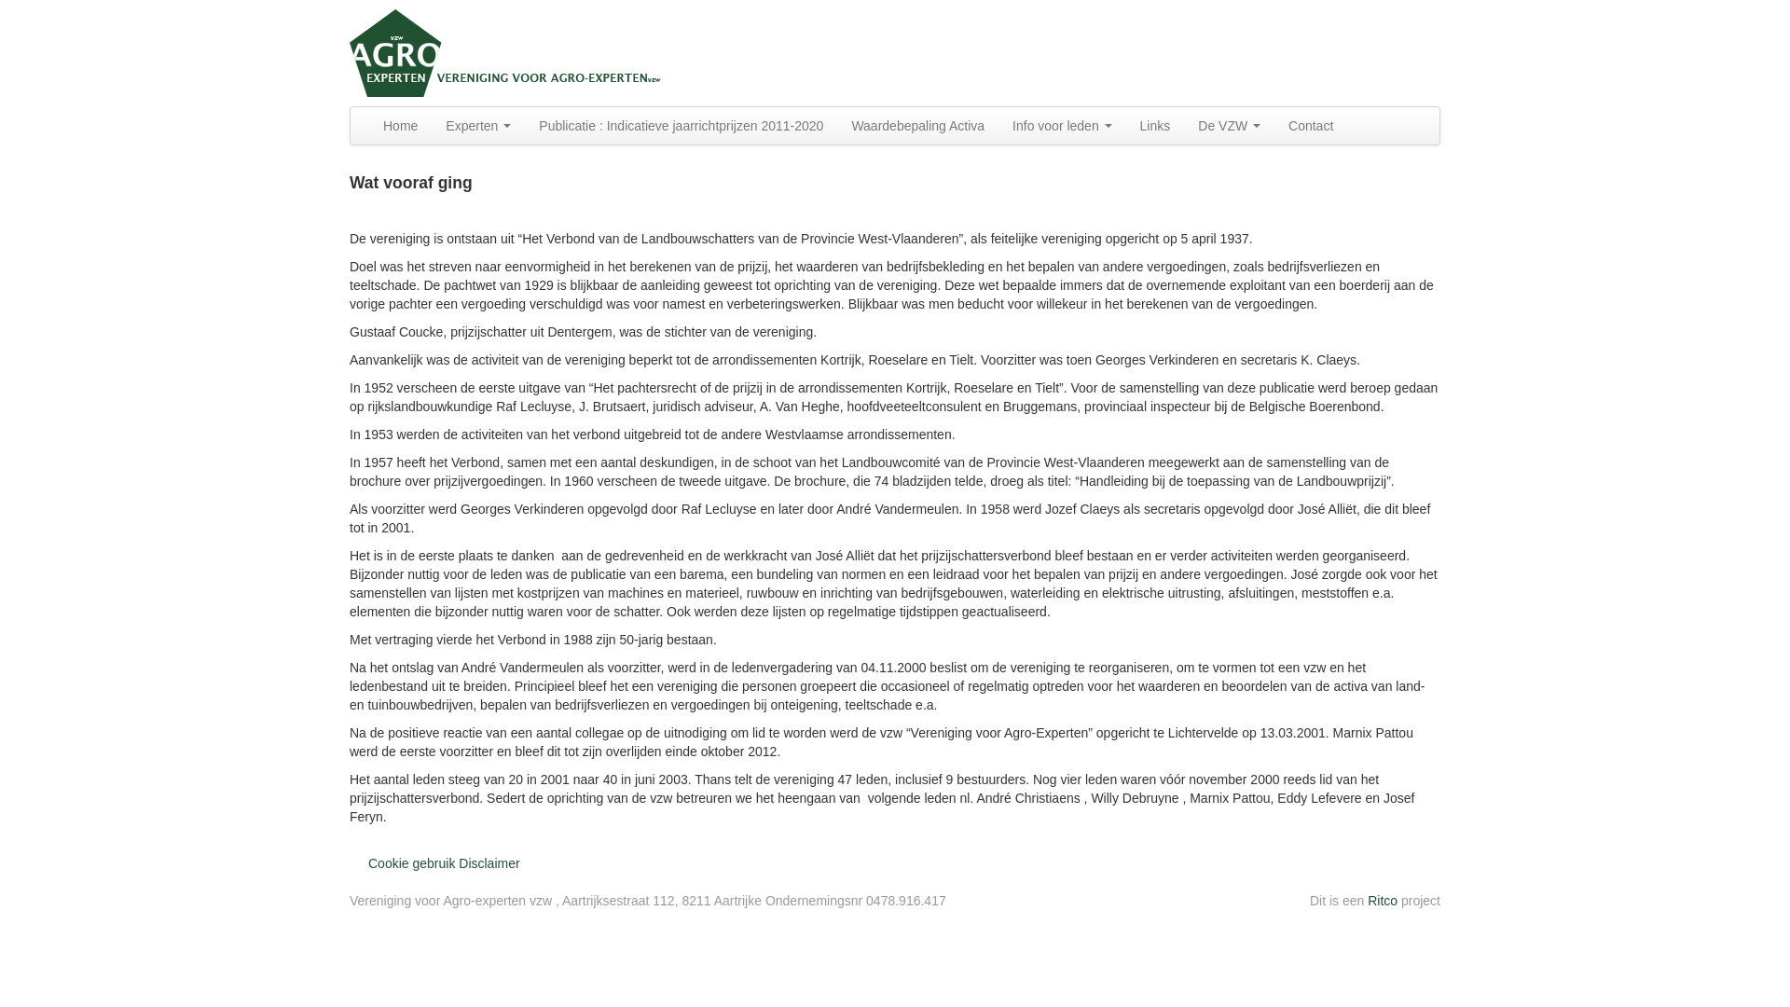 The image size is (1790, 1007). Describe the element at coordinates (681, 126) in the screenshot. I see `Publicatie : Indicatieve jaarrichtprijzen 2011-2020` at that location.